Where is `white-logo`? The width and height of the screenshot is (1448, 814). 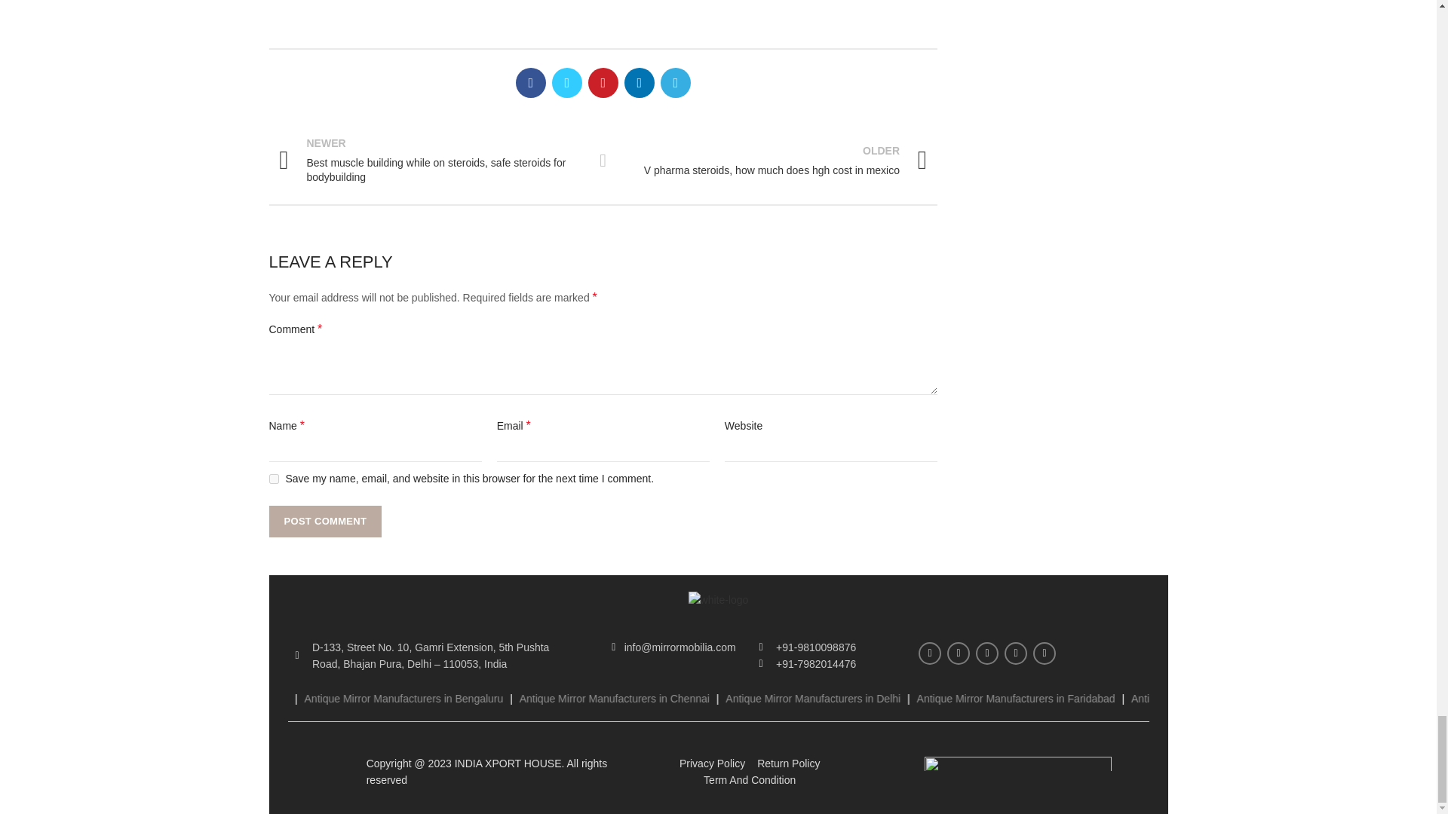 white-logo is located at coordinates (718, 600).